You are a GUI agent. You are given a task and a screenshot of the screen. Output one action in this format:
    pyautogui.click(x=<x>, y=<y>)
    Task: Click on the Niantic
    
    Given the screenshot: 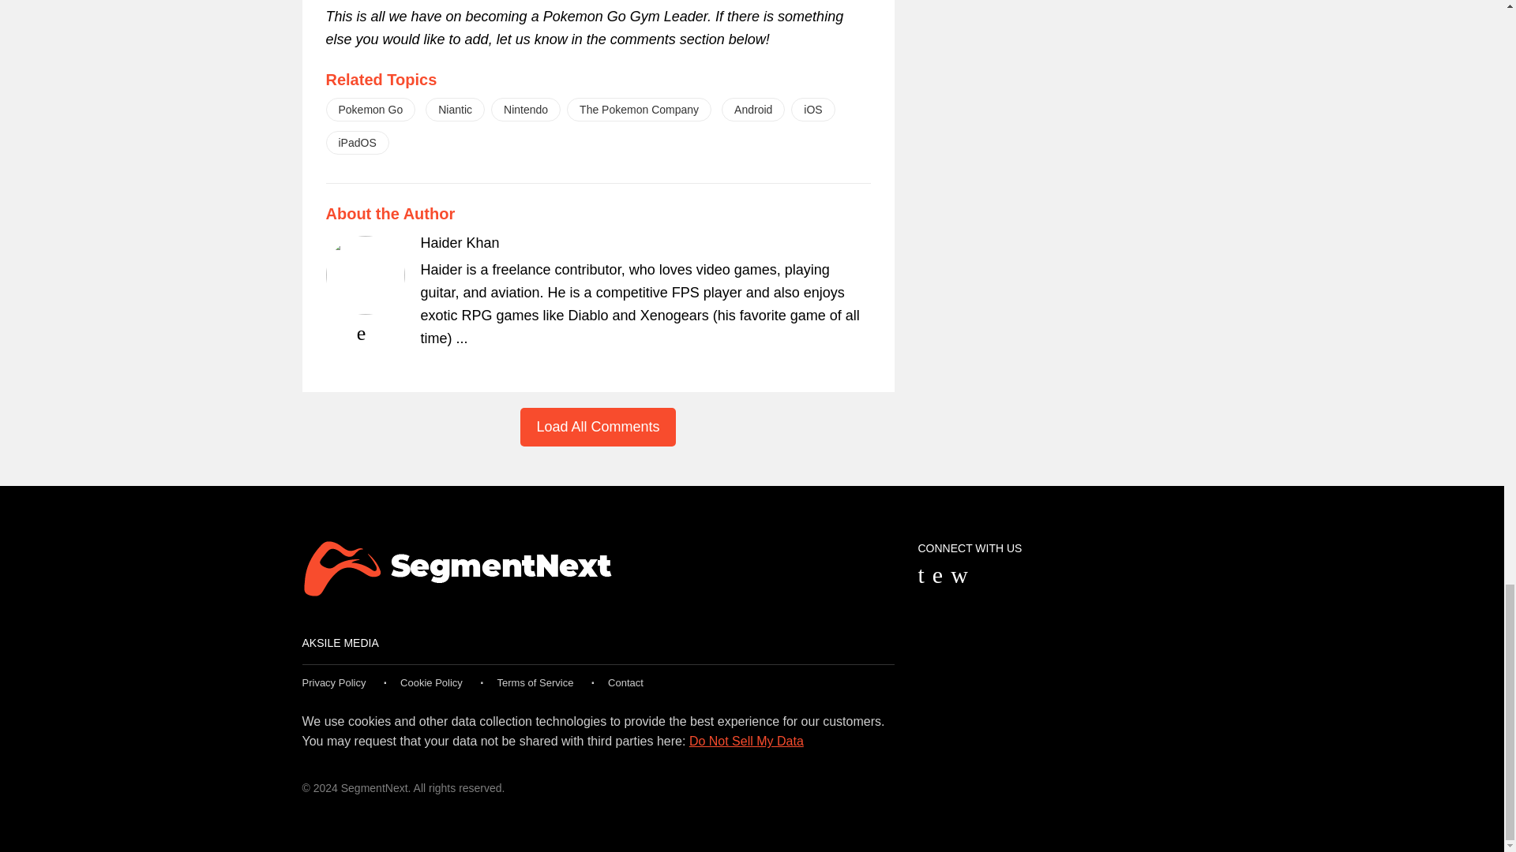 What is the action you would take?
    pyautogui.click(x=455, y=110)
    